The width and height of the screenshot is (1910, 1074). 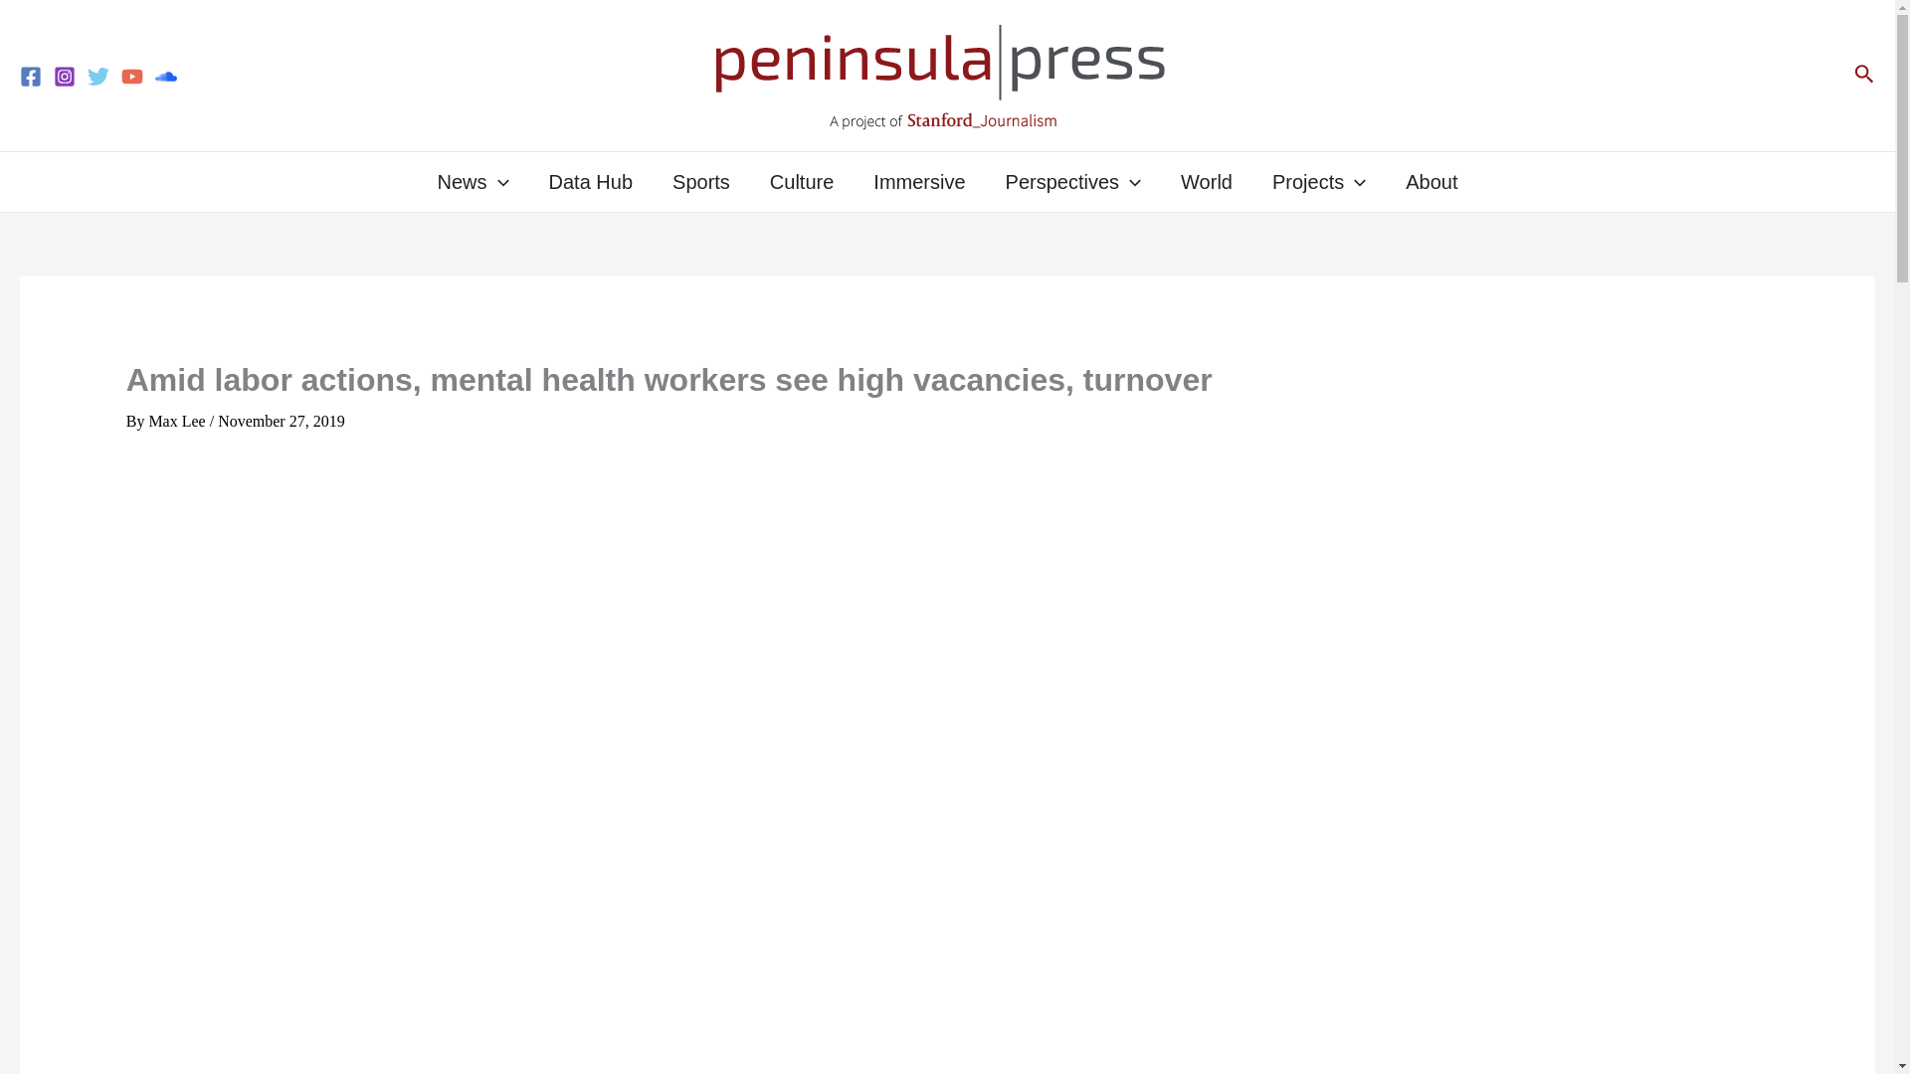 I want to click on World, so click(x=1207, y=181).